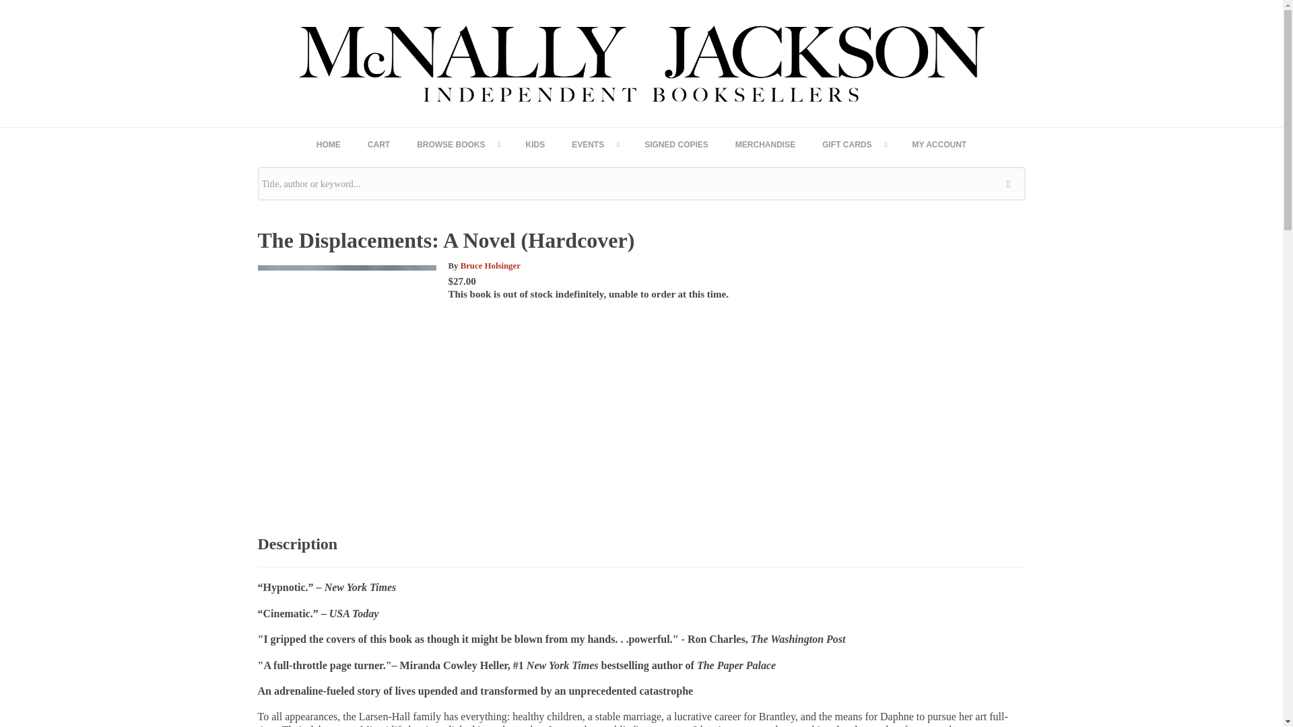 Image resolution: width=1293 pixels, height=727 pixels. Describe the element at coordinates (765, 144) in the screenshot. I see `MERCHANDISE` at that location.